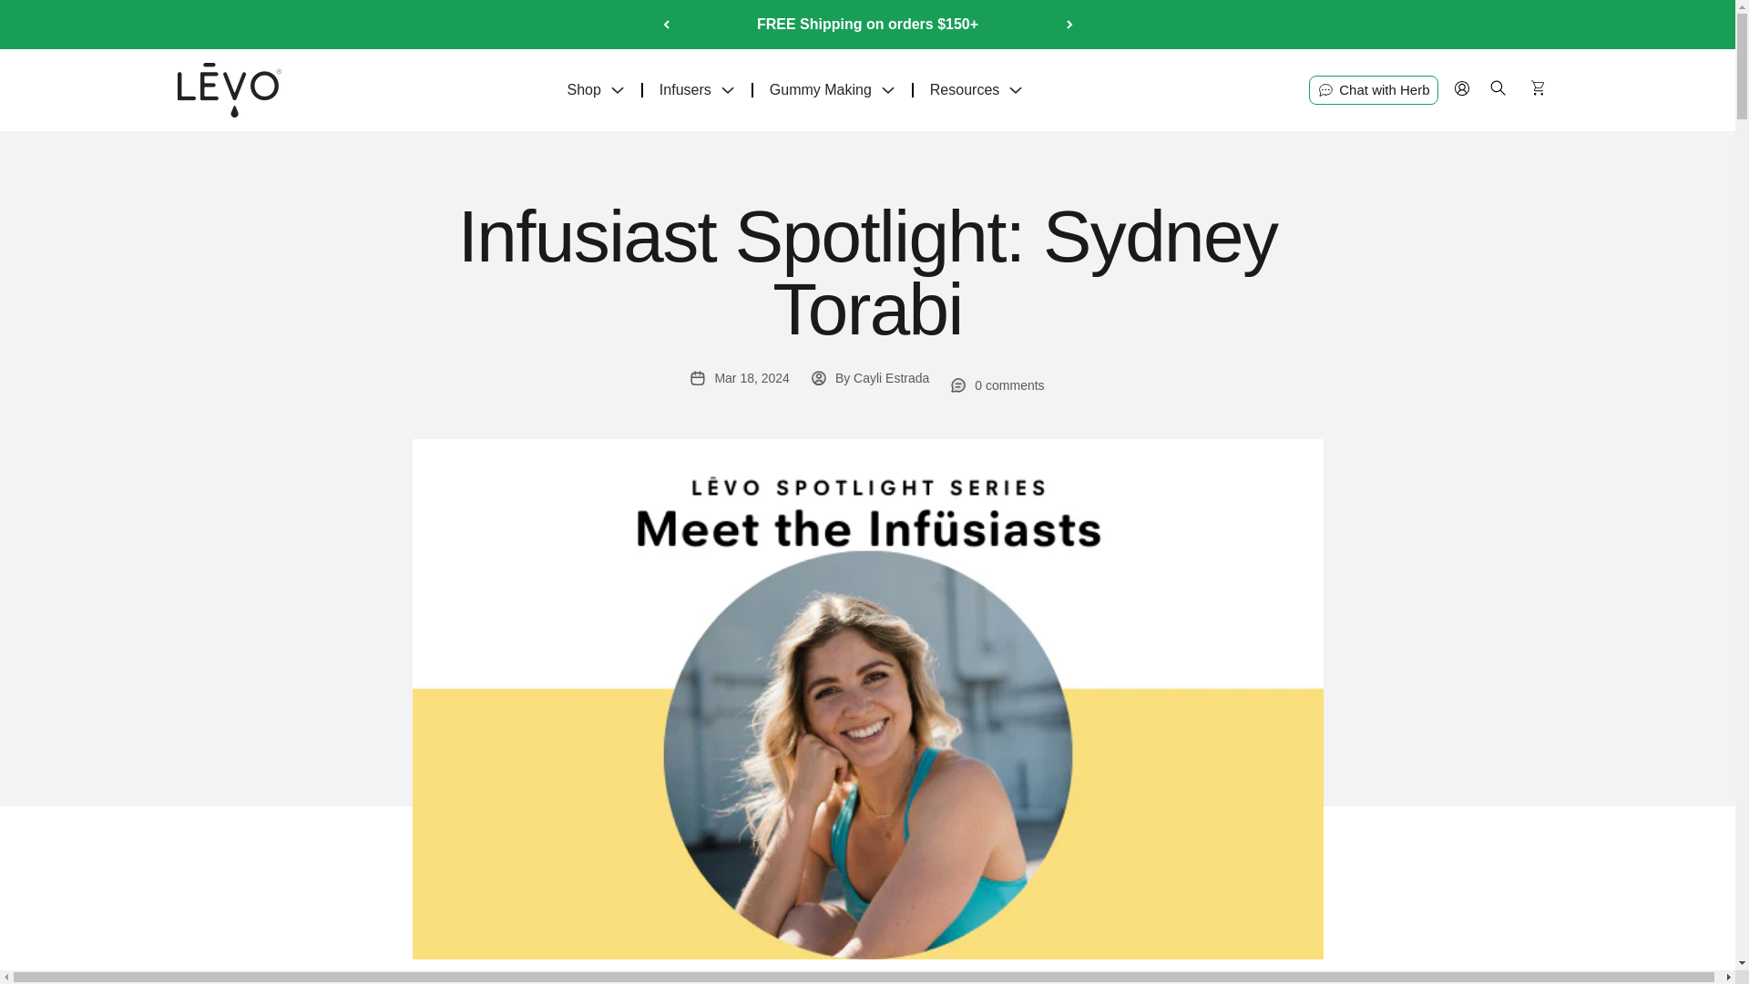 Image resolution: width=1749 pixels, height=984 pixels. Describe the element at coordinates (1461, 88) in the screenshot. I see `Log In` at that location.